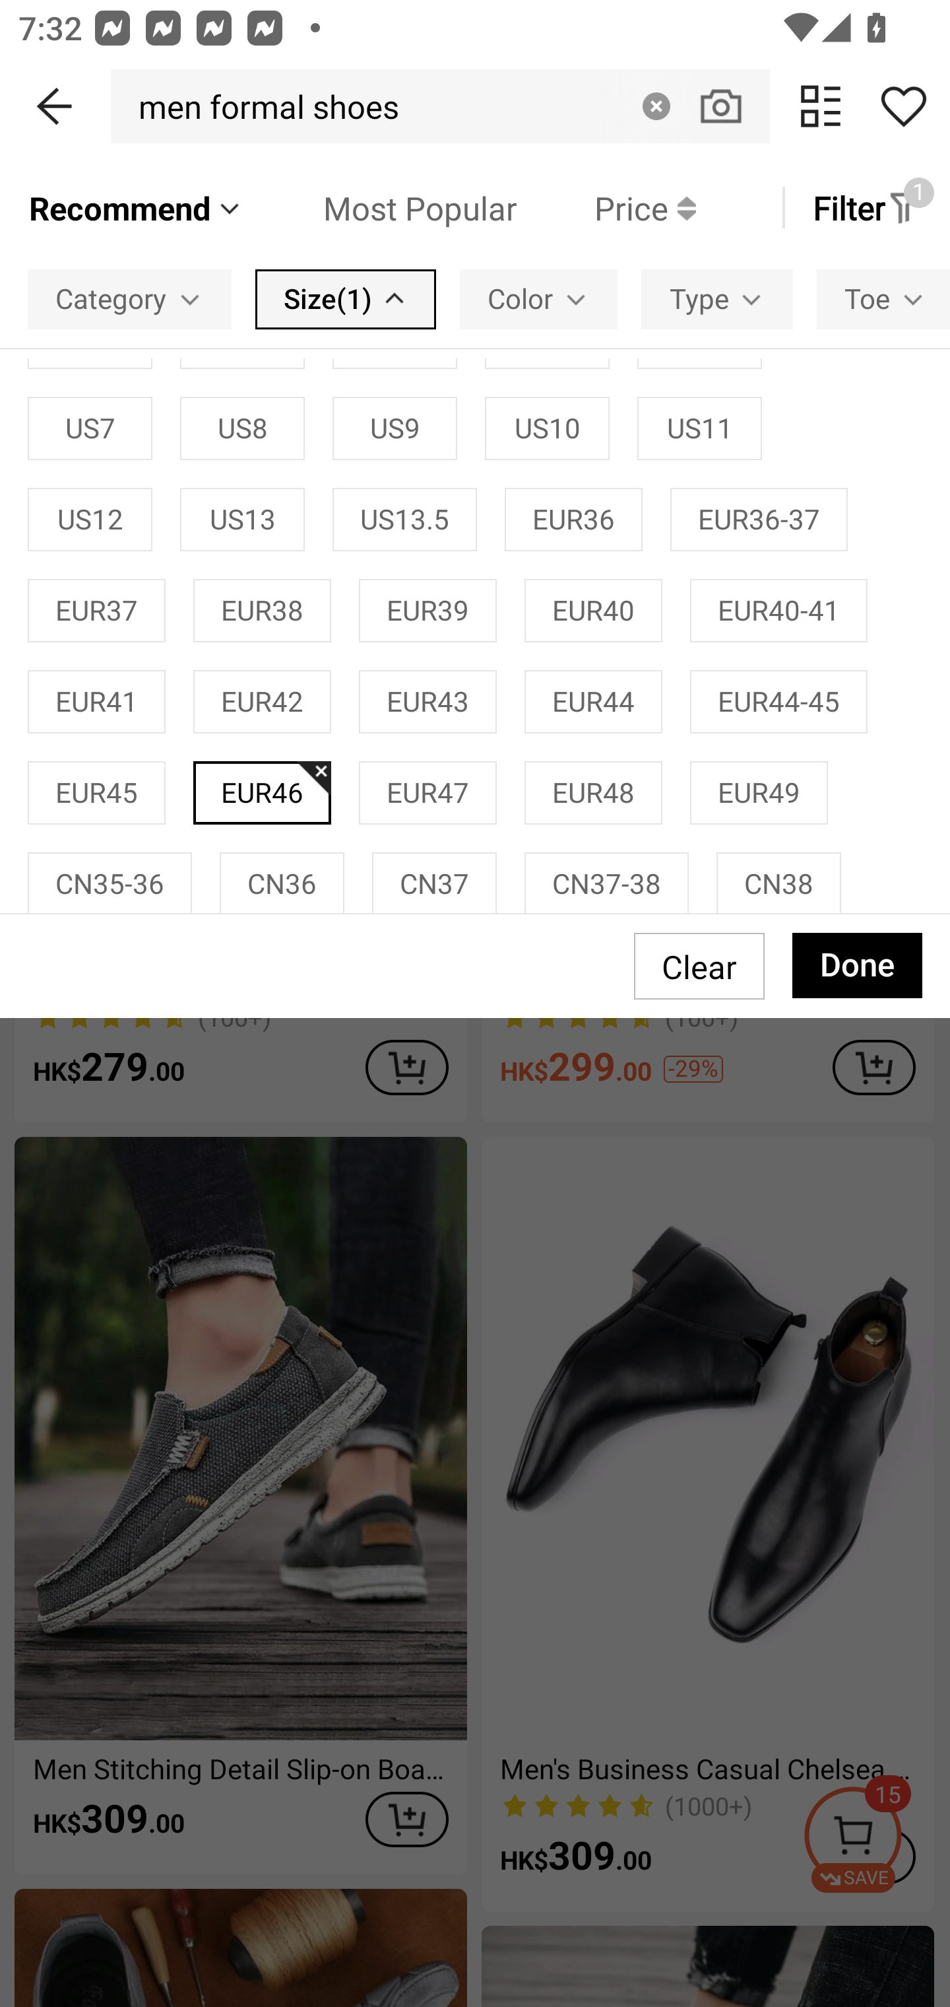  I want to click on Price, so click(606, 207).